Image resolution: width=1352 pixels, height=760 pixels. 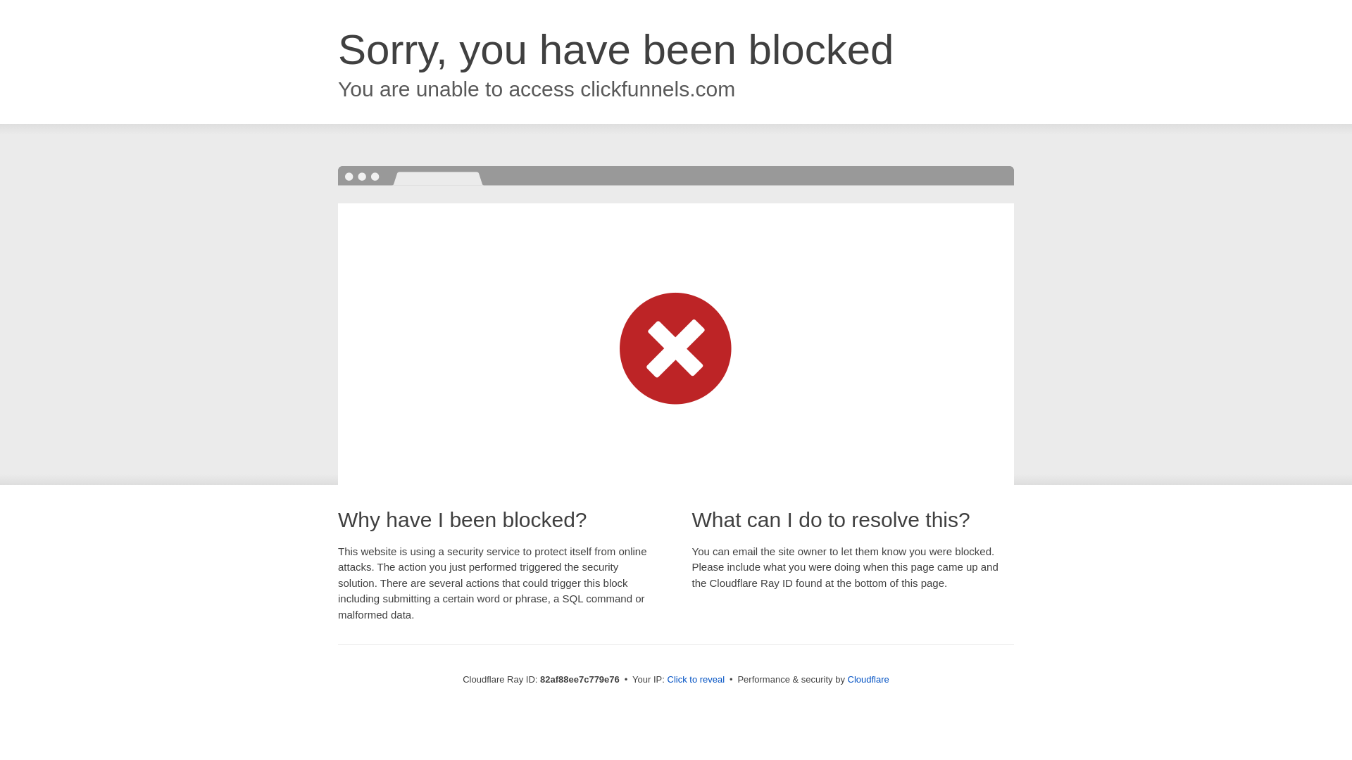 What do you see at coordinates (696, 680) in the screenshot?
I see `Click to reveal` at bounding box center [696, 680].